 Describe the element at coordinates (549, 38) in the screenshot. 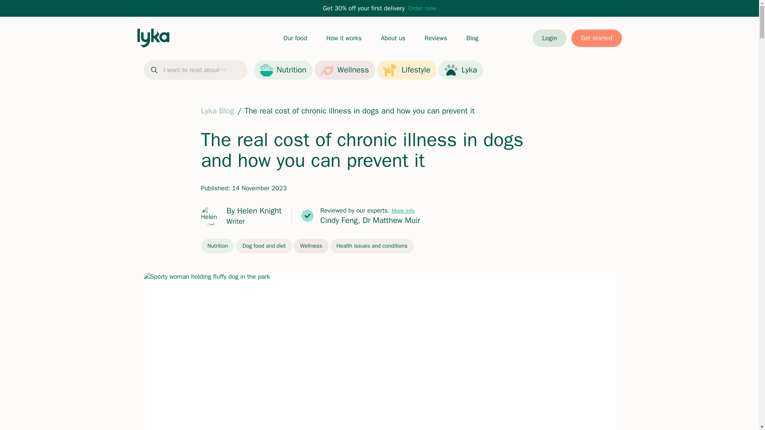

I see `Login` at that location.